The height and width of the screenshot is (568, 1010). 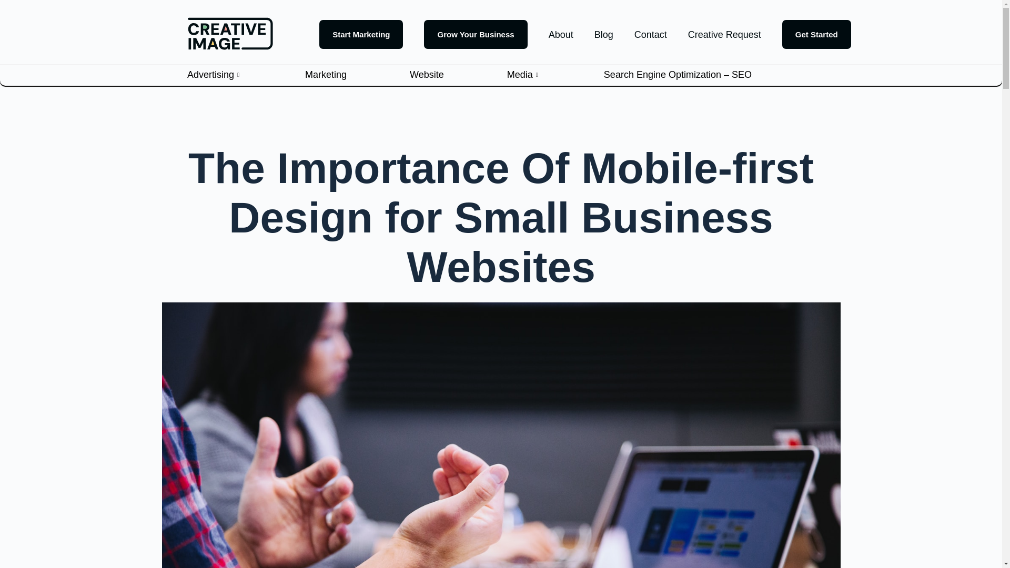 I want to click on Media, so click(x=555, y=75).